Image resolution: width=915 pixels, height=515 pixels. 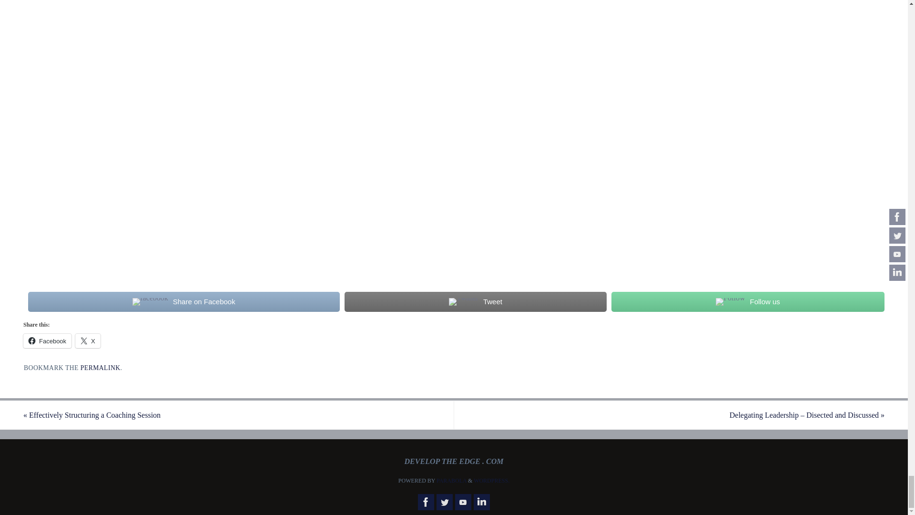 What do you see at coordinates (481, 502) in the screenshot?
I see `LinkedIn` at bounding box center [481, 502].